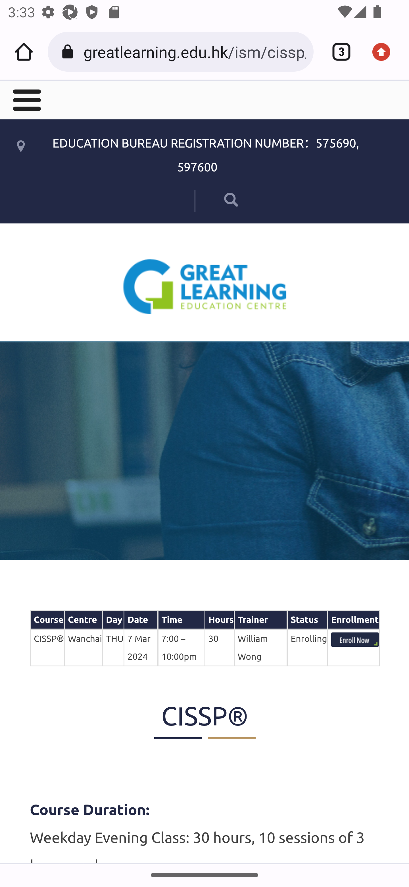  I want to click on , so click(216, 199).